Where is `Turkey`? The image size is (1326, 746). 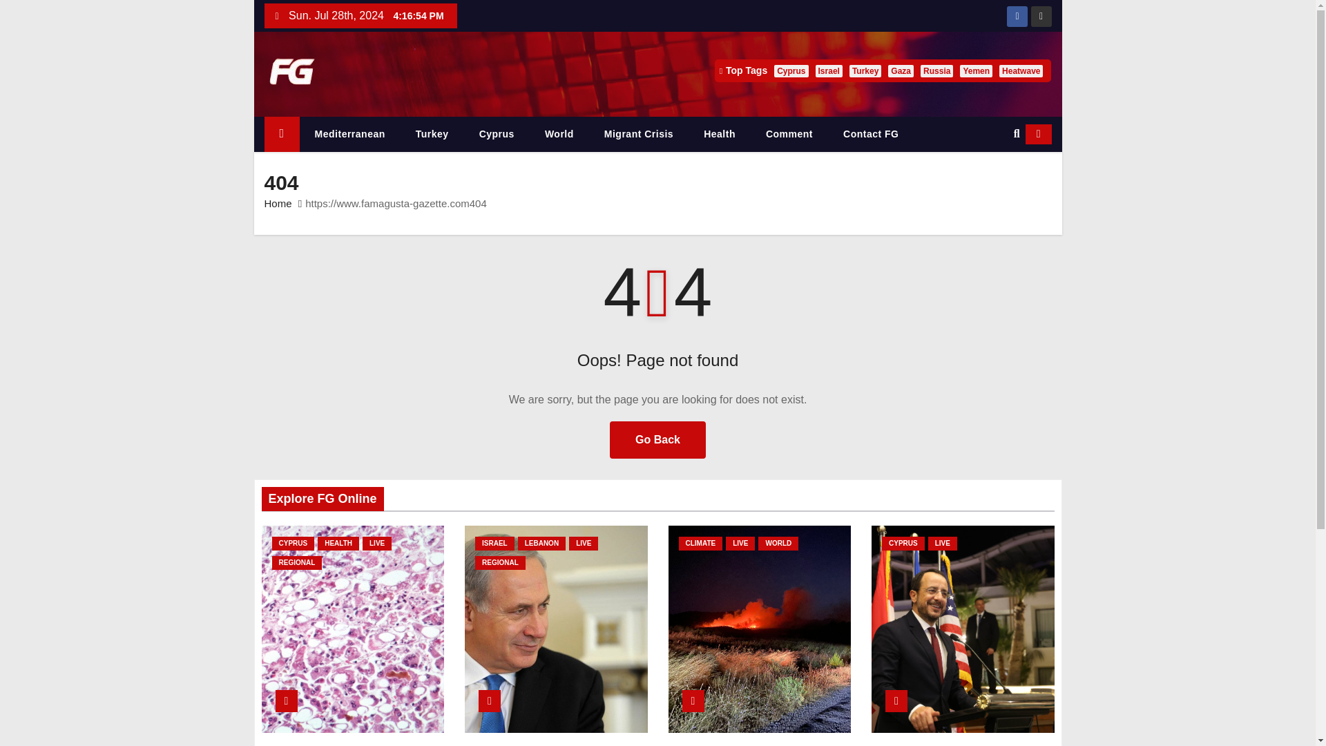
Turkey is located at coordinates (432, 134).